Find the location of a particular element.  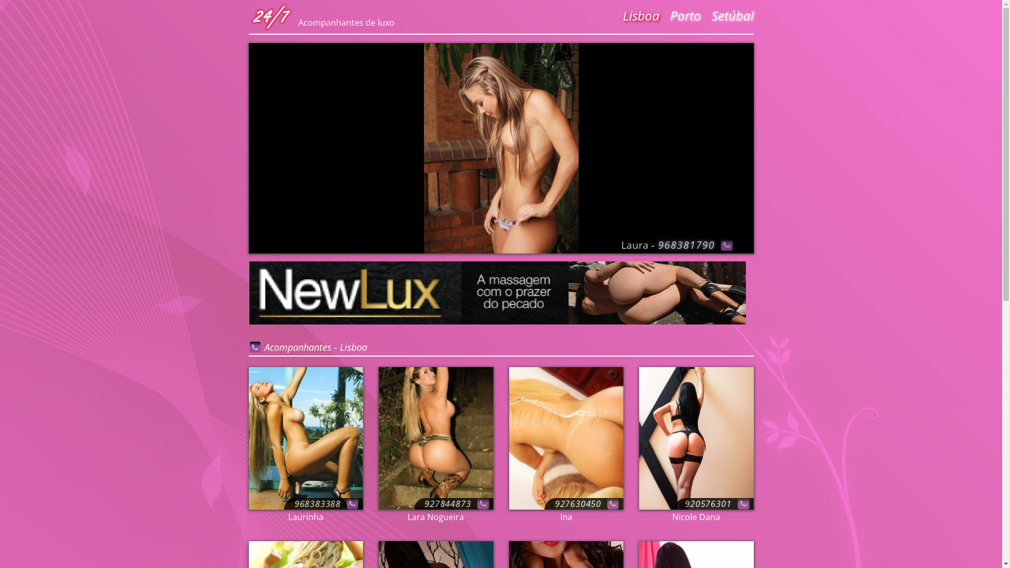

Lara Nogueira is located at coordinates (436, 517).